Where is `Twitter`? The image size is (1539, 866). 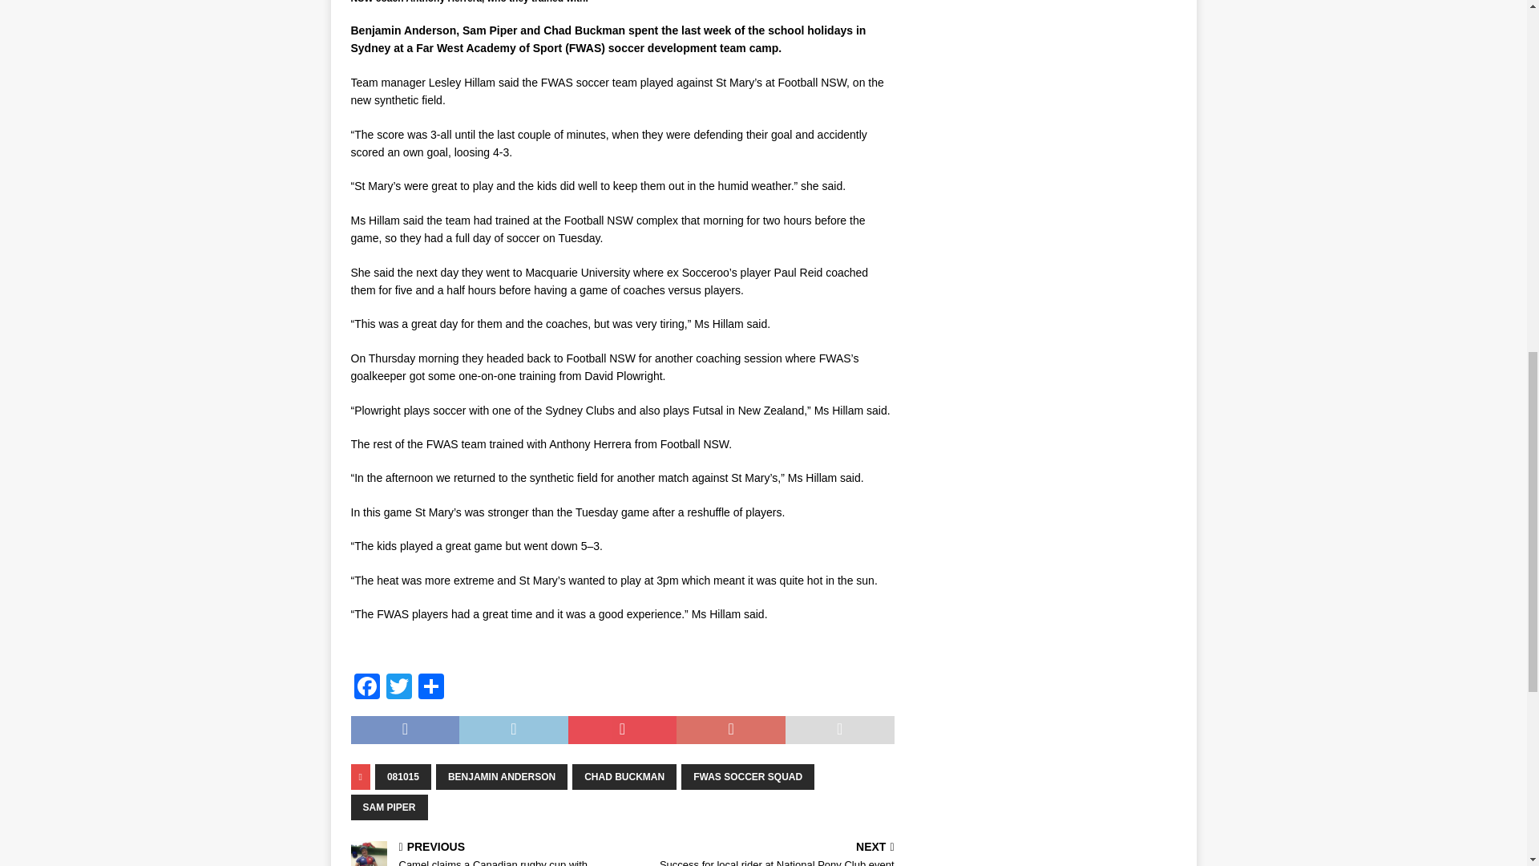
Twitter is located at coordinates (399, 688).